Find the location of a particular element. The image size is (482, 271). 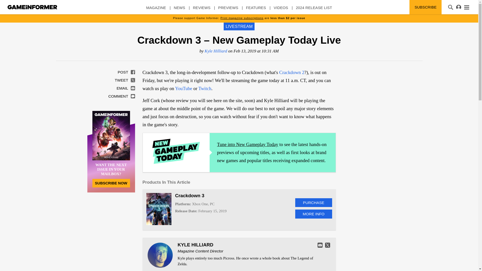

VIDEOS is located at coordinates (281, 10).